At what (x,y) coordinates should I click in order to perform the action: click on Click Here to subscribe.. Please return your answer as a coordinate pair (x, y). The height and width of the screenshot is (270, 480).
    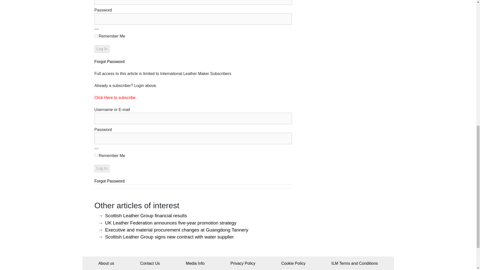
    Looking at the image, I should click on (115, 97).